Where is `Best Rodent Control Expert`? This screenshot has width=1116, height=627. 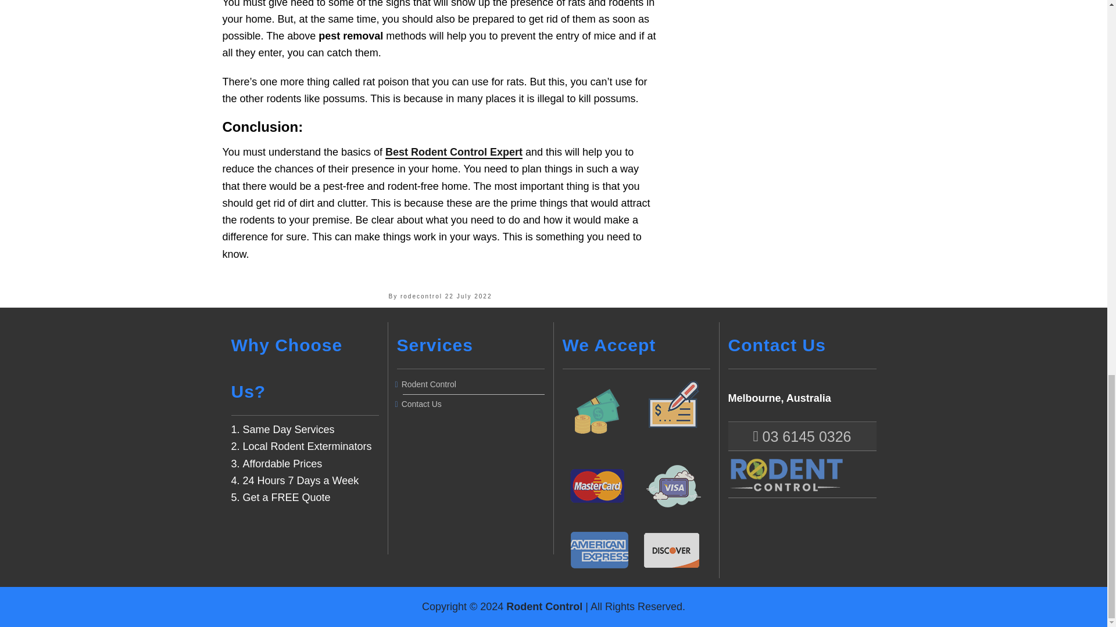 Best Rodent Control Expert is located at coordinates (453, 152).